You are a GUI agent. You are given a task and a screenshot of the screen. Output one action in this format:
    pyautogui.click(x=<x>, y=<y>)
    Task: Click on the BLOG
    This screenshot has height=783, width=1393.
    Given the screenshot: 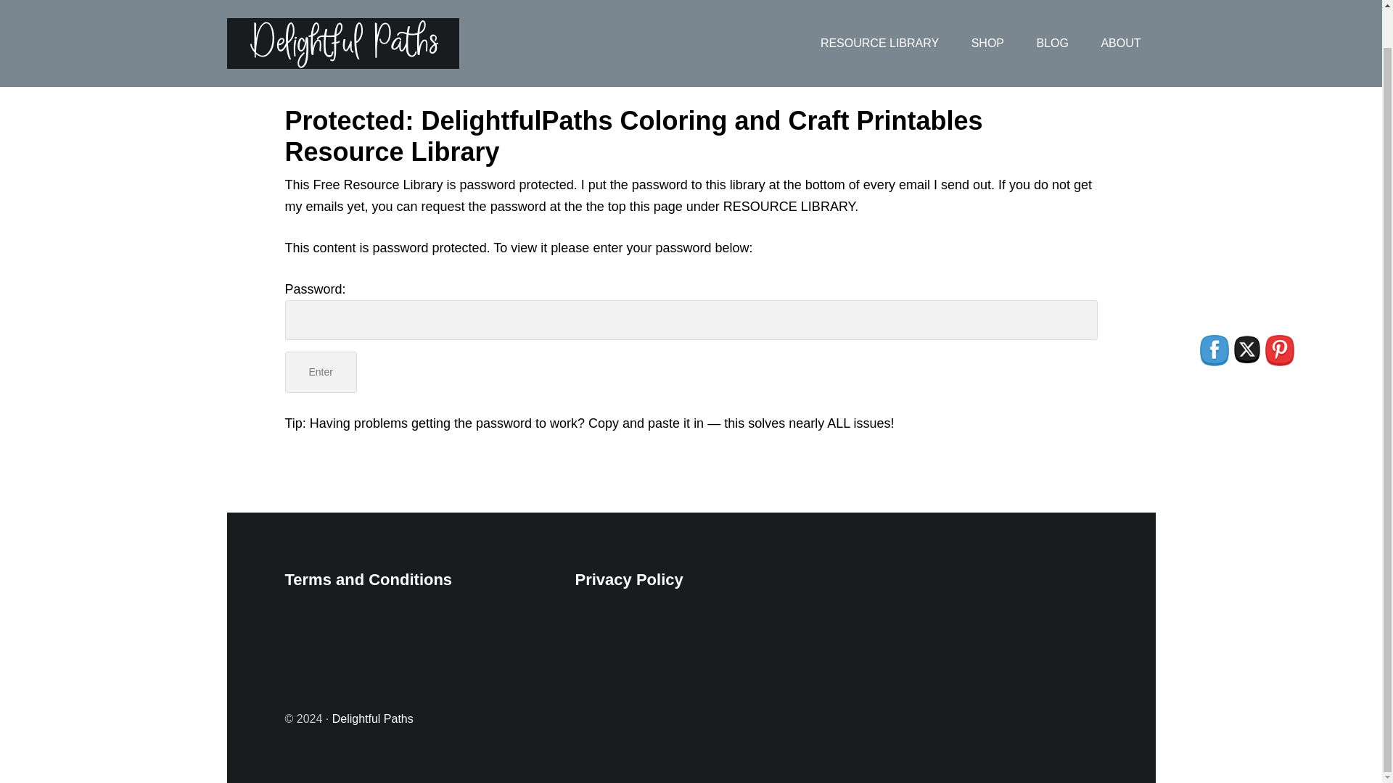 What is the action you would take?
    pyautogui.click(x=1051, y=23)
    